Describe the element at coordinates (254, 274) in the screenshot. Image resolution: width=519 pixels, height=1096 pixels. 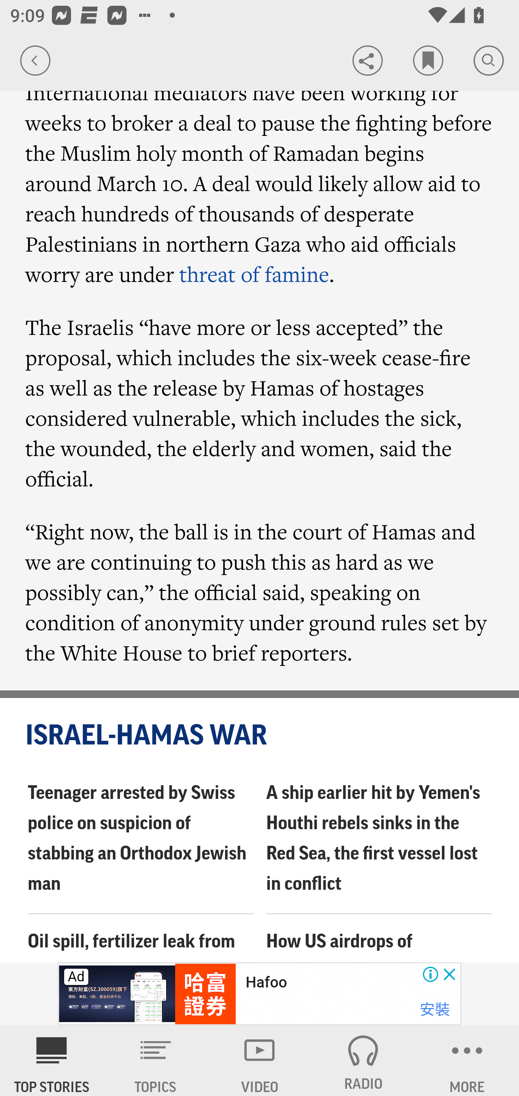
I see `threat of famine` at that location.